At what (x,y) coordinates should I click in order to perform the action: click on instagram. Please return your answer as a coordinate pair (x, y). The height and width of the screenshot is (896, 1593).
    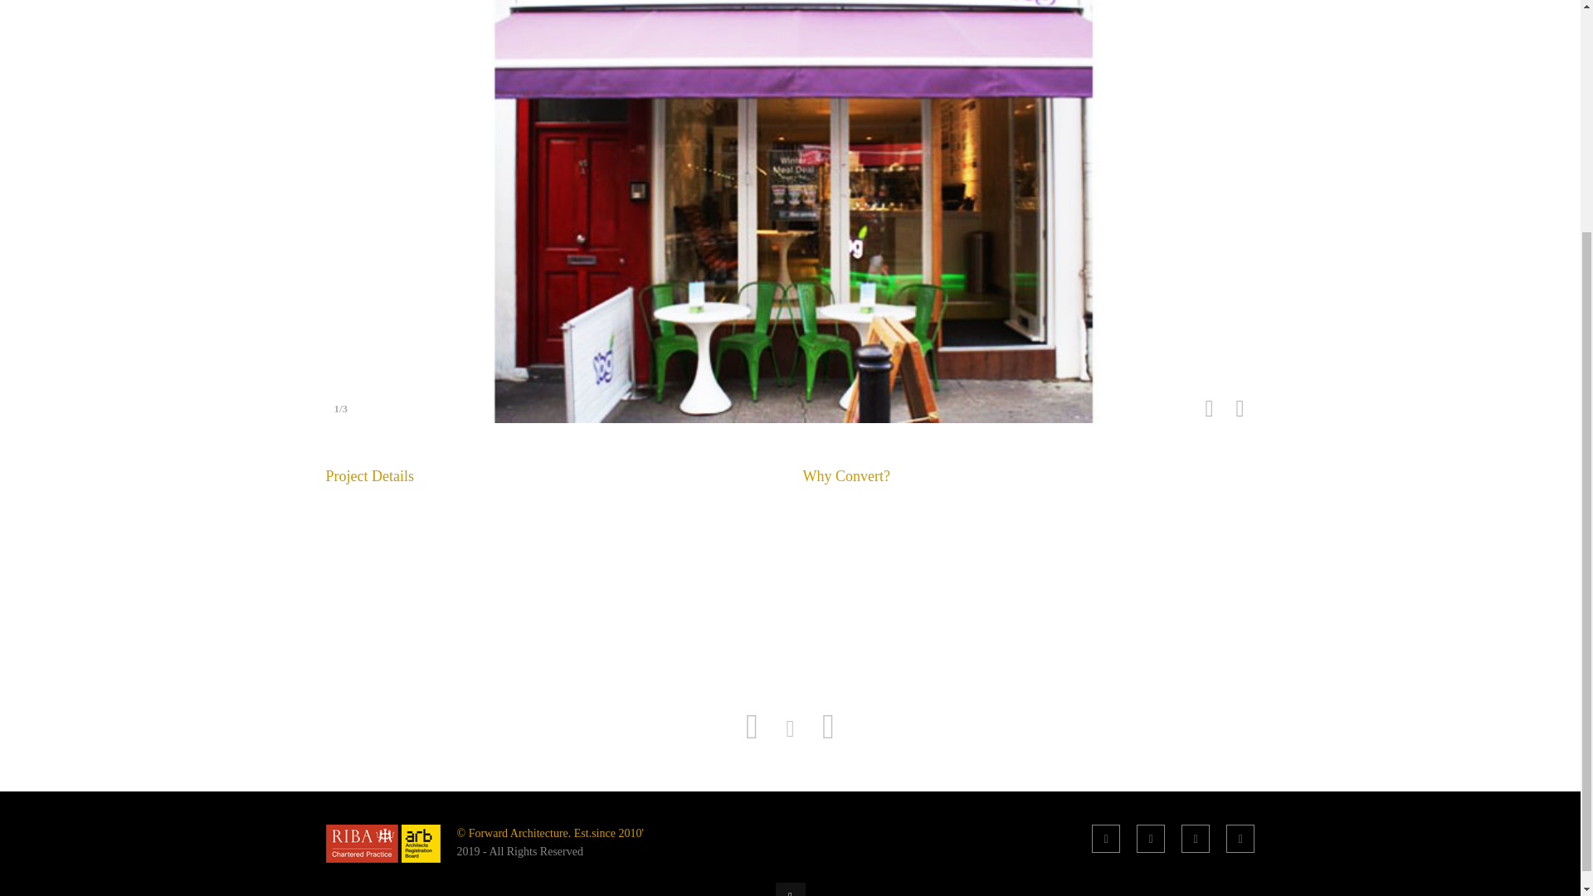
    Looking at the image, I should click on (1240, 838).